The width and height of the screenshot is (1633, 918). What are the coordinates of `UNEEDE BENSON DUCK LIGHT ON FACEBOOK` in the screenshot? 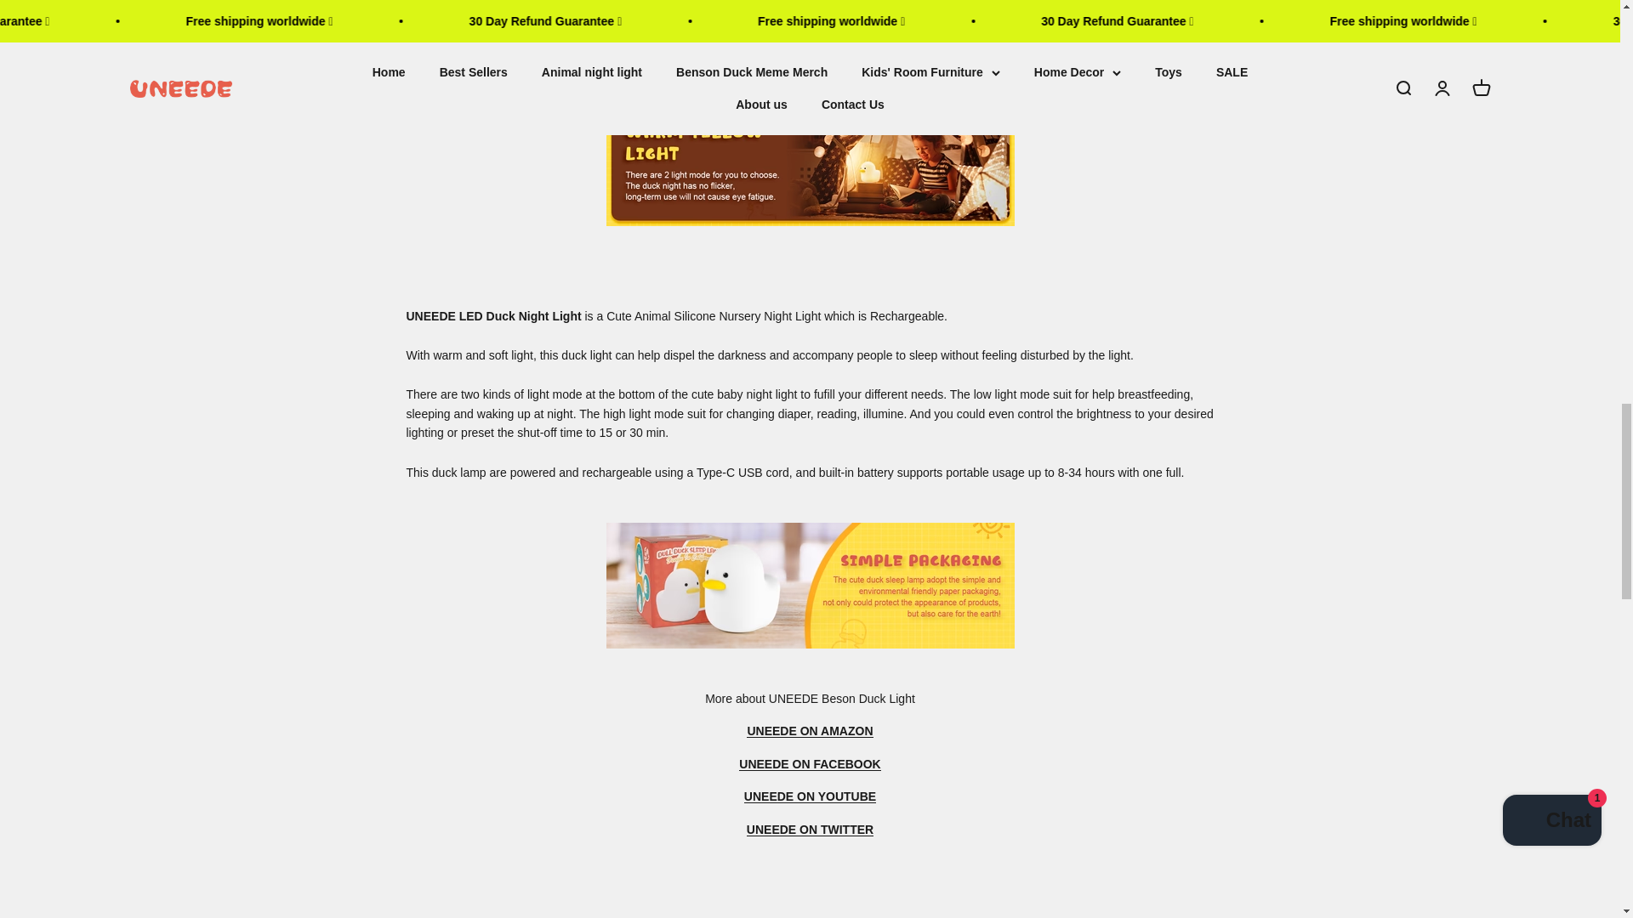 It's located at (810, 764).